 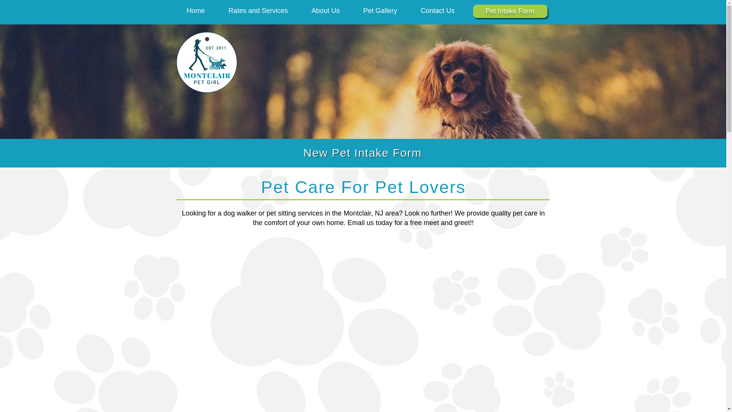 What do you see at coordinates (325, 11) in the screenshot?
I see `About Us` at bounding box center [325, 11].